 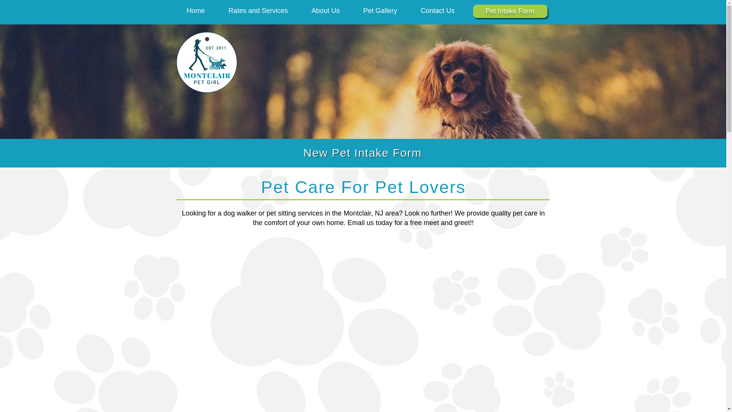 What do you see at coordinates (325, 11) in the screenshot?
I see `About Us` at bounding box center [325, 11].